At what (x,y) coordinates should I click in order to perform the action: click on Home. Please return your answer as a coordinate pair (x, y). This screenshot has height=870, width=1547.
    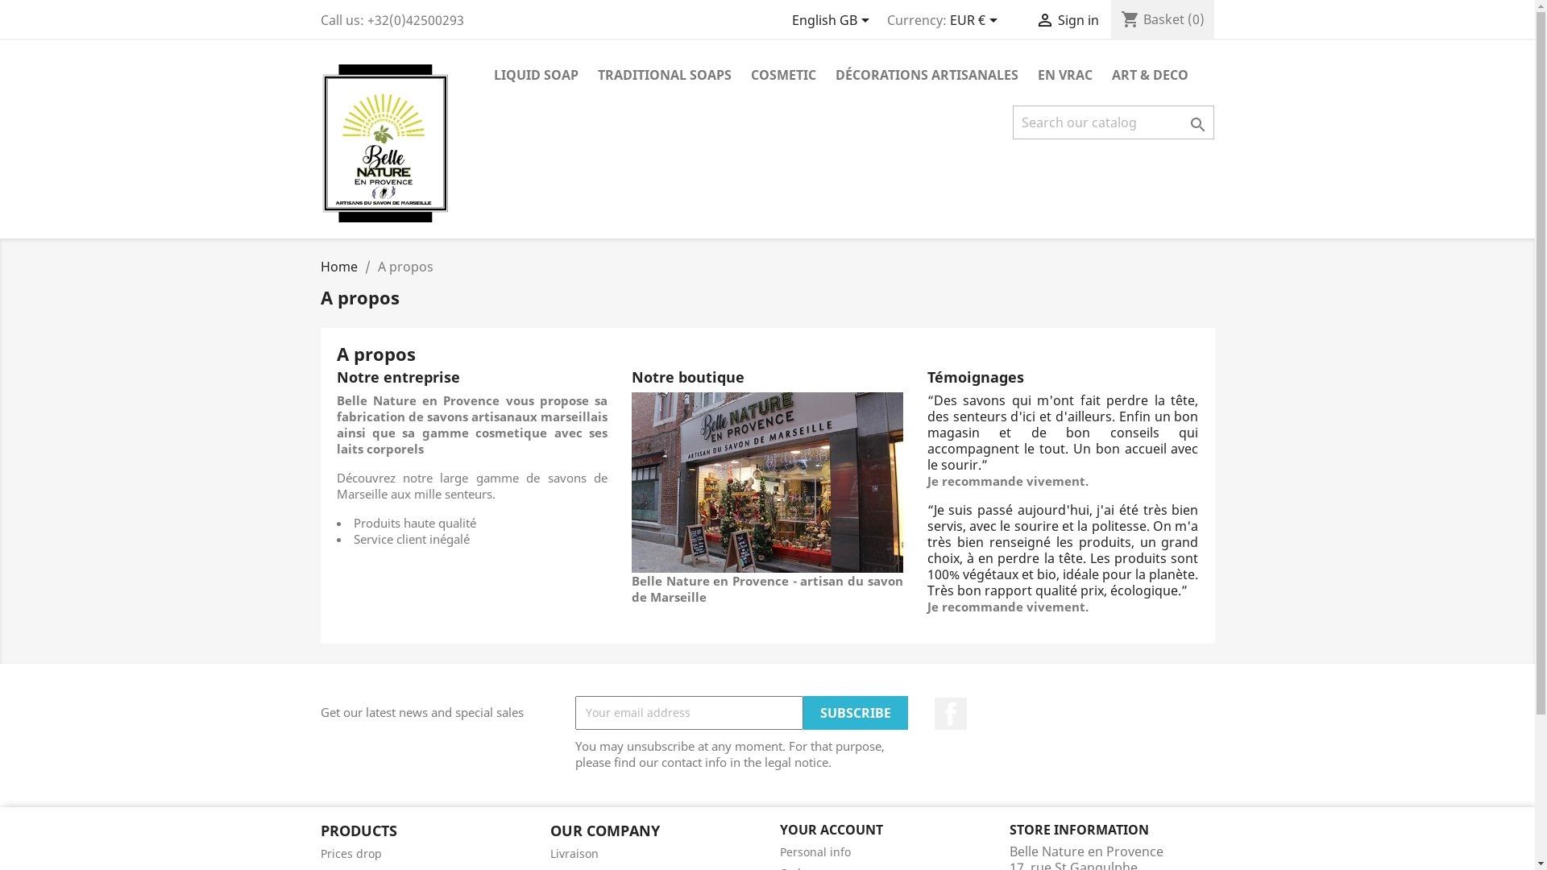
    Looking at the image, I should click on (339, 267).